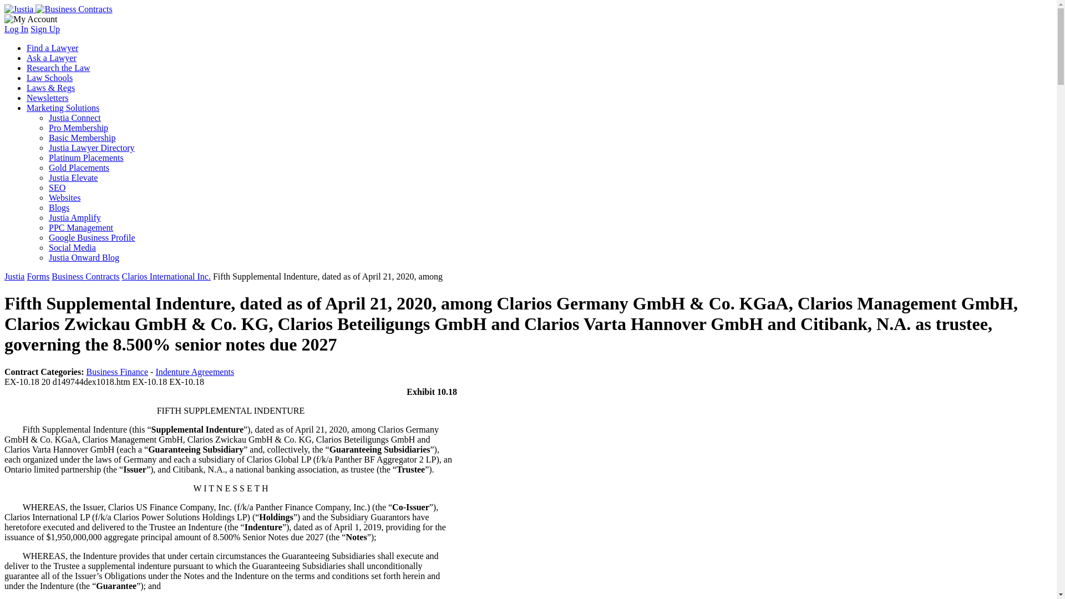 The width and height of the screenshot is (1065, 599). I want to click on Justia Elevate, so click(73, 177).